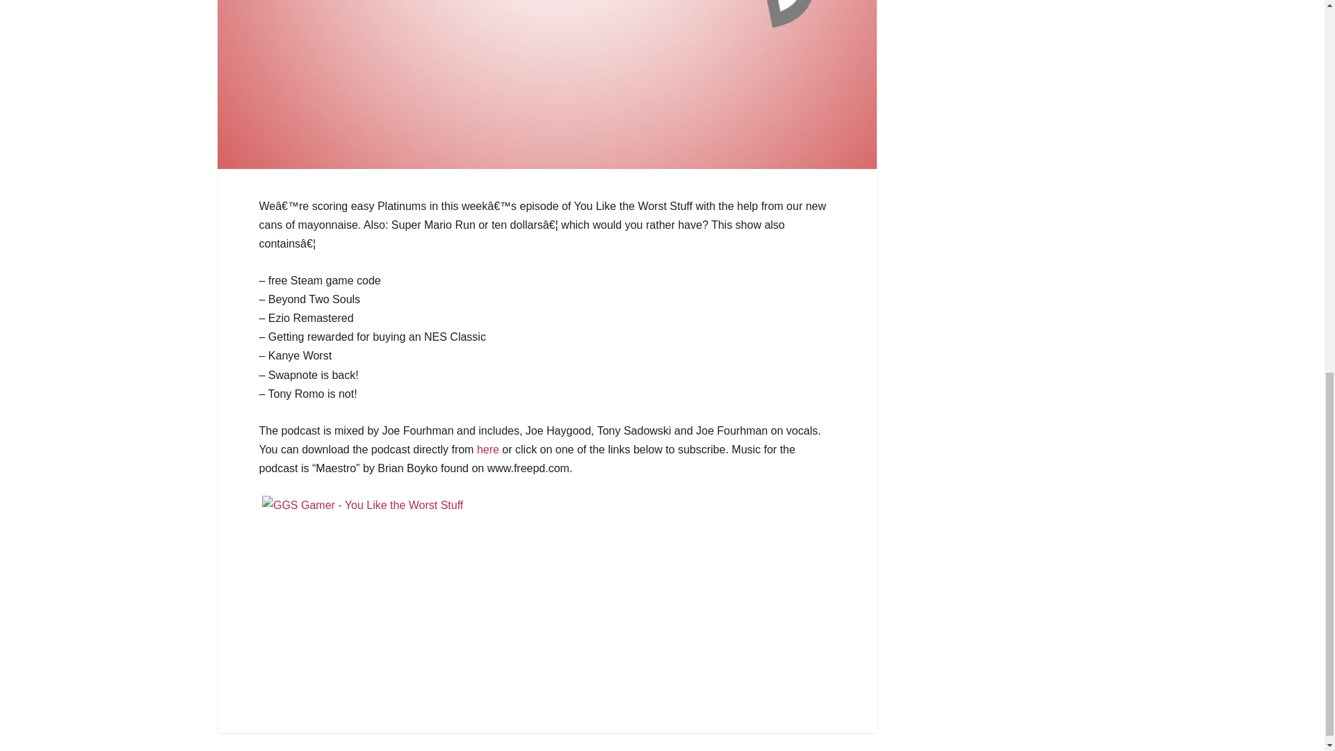 This screenshot has width=1335, height=751. Describe the element at coordinates (488, 449) in the screenshot. I see `here` at that location.